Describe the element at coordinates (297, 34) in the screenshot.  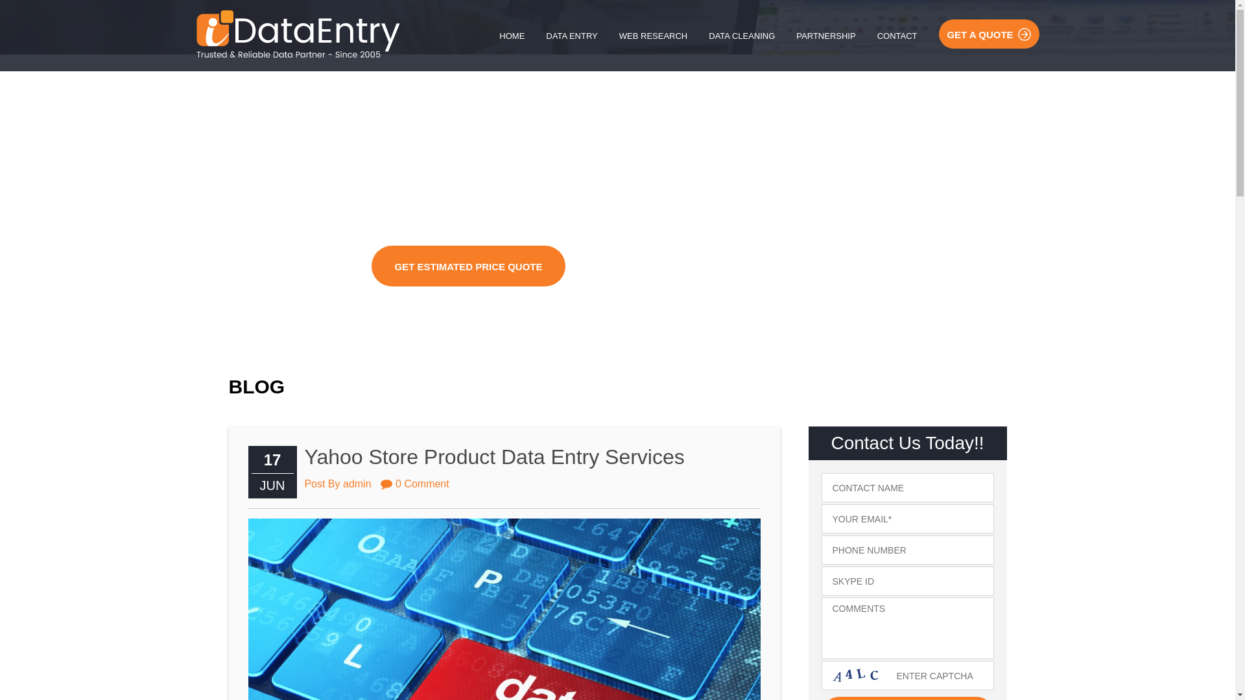
I see `Datacleaningservices` at that location.